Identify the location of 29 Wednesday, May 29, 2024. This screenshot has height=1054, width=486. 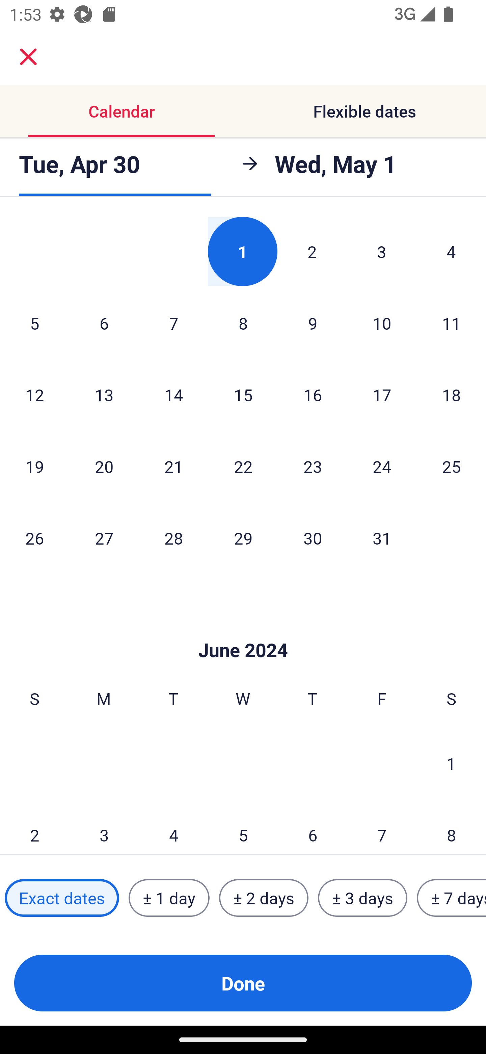
(243, 538).